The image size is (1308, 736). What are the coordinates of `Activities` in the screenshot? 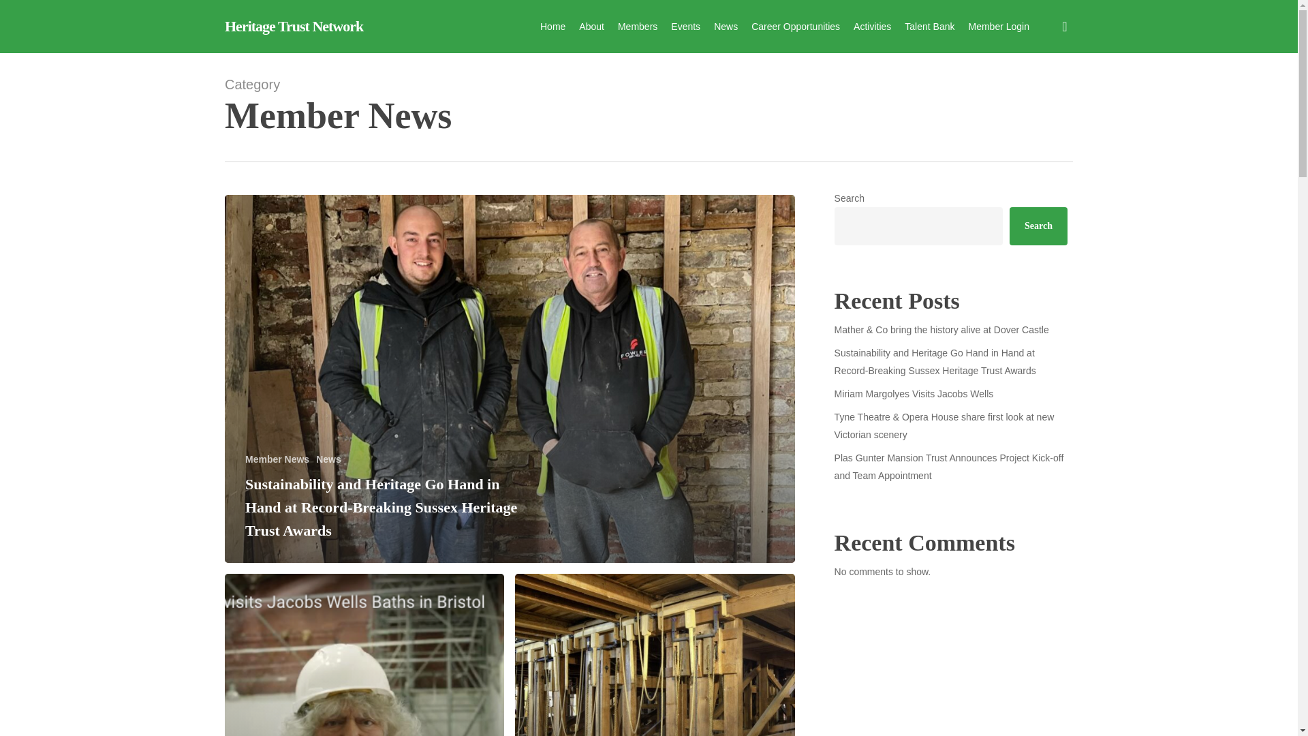 It's located at (872, 26).